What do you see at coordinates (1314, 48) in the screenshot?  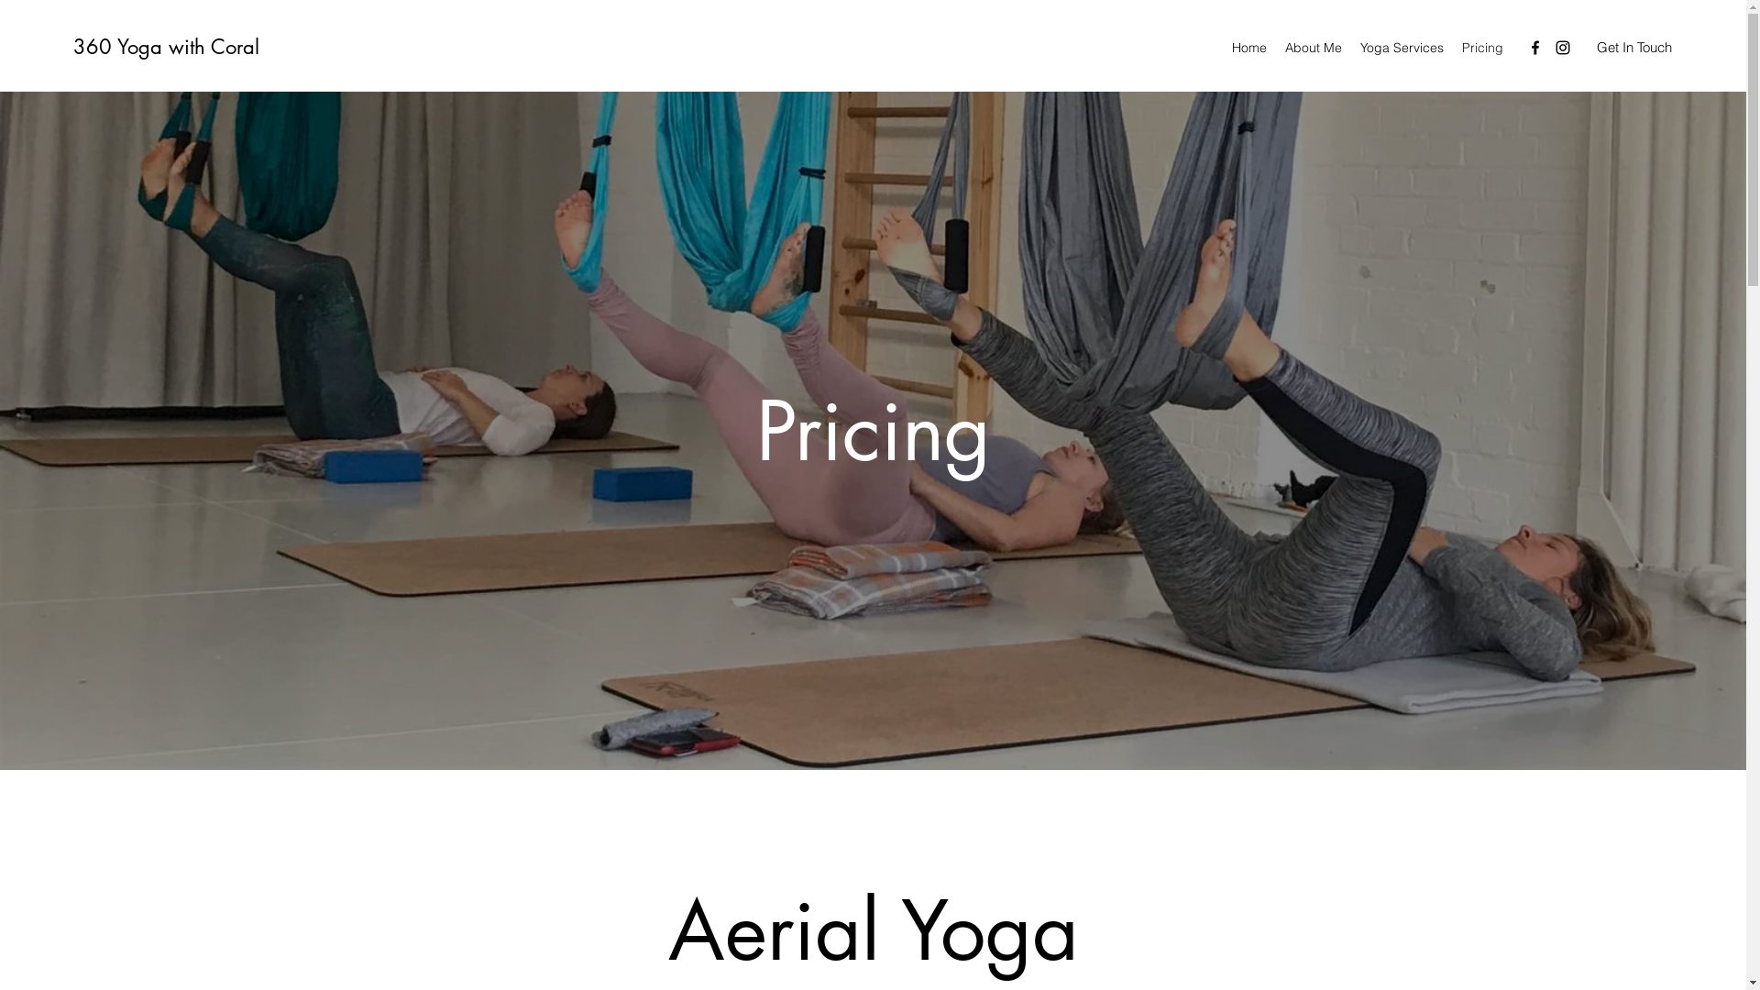 I see `About Me` at bounding box center [1314, 48].